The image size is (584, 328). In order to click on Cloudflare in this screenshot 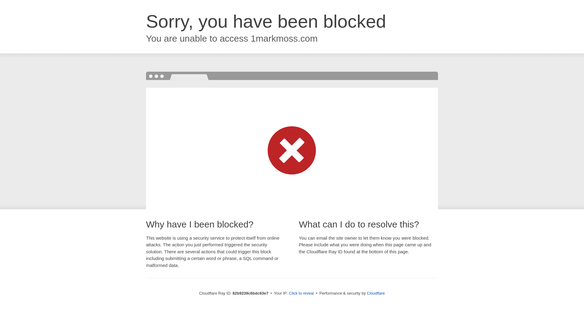, I will do `click(376, 293)`.